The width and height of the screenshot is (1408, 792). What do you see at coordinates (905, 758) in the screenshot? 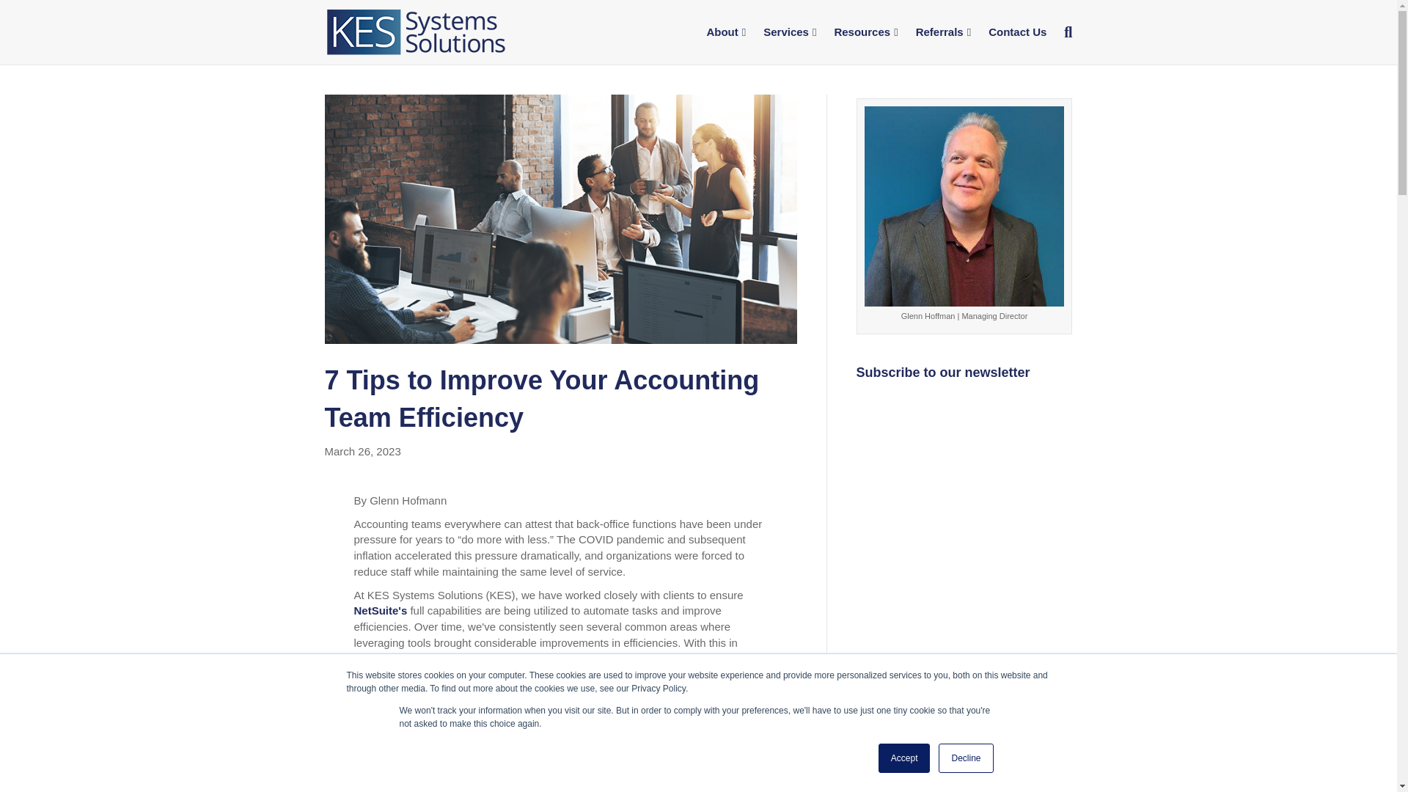
I see `Accept` at bounding box center [905, 758].